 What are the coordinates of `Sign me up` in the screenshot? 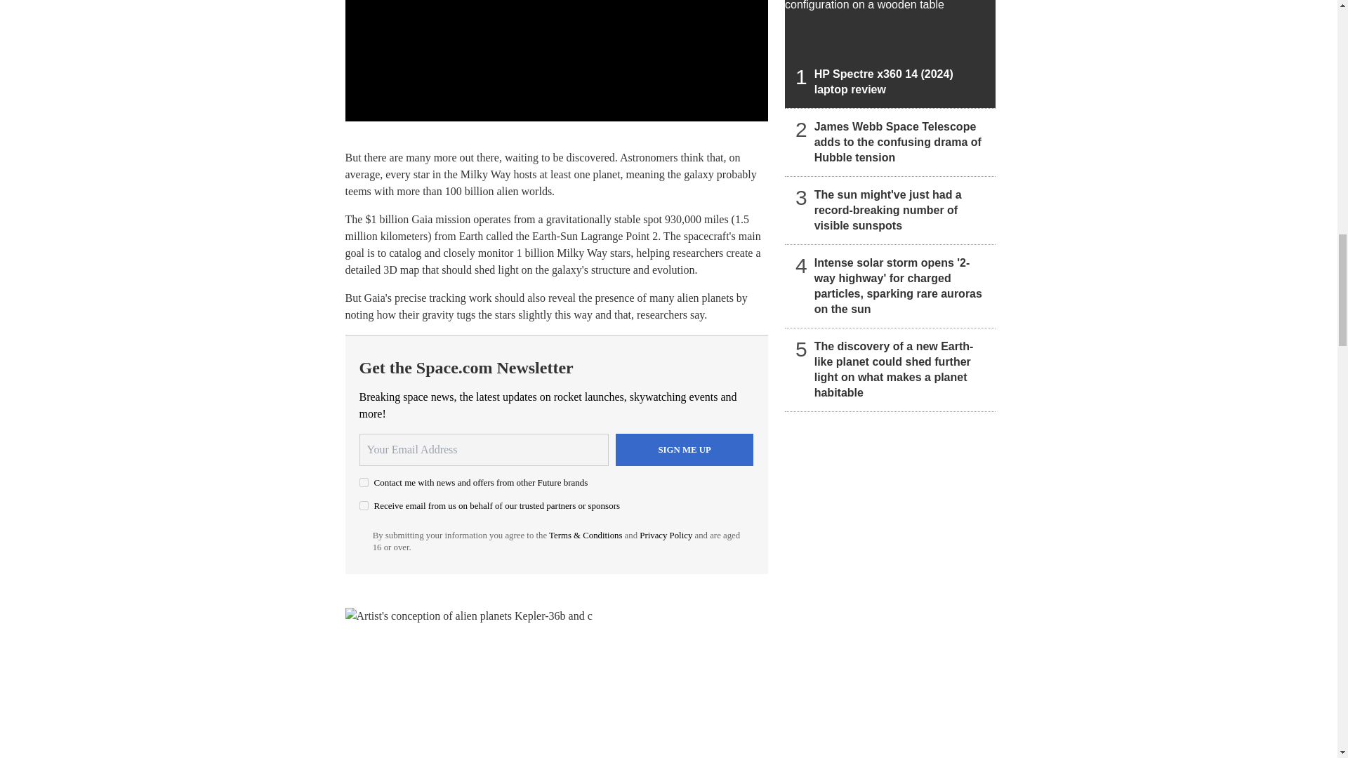 It's located at (685, 449).